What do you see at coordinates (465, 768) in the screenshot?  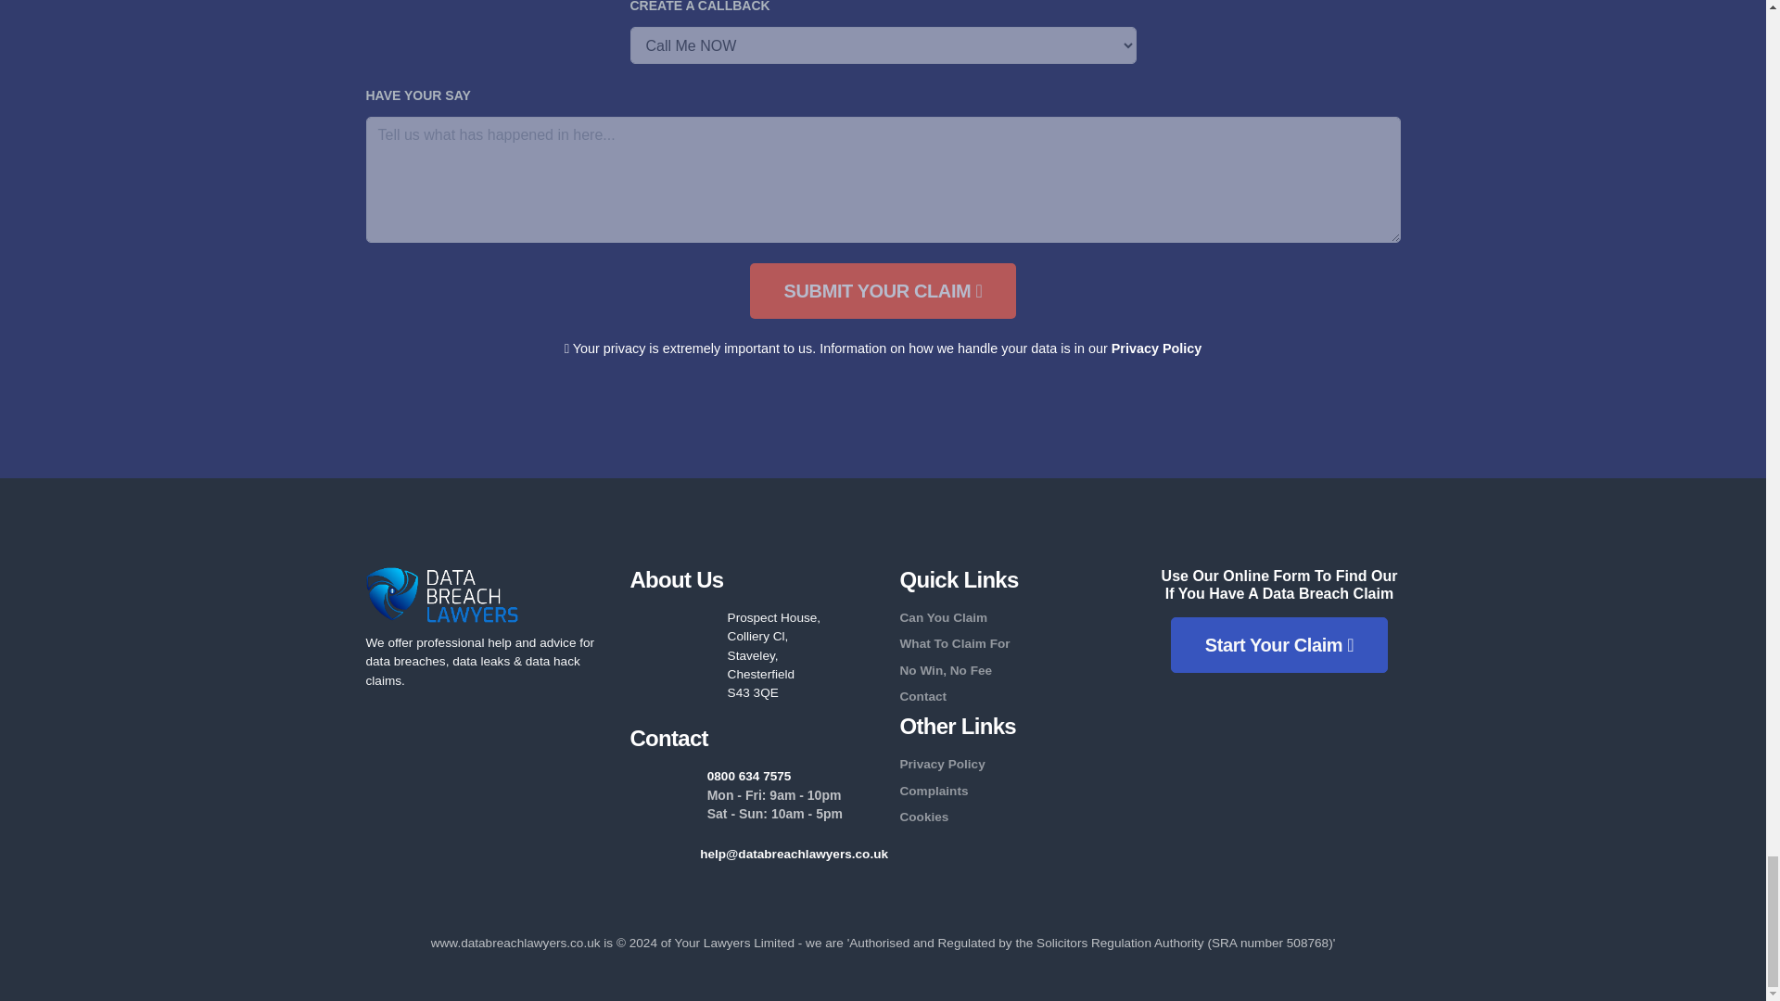 I see `SRA Validation` at bounding box center [465, 768].